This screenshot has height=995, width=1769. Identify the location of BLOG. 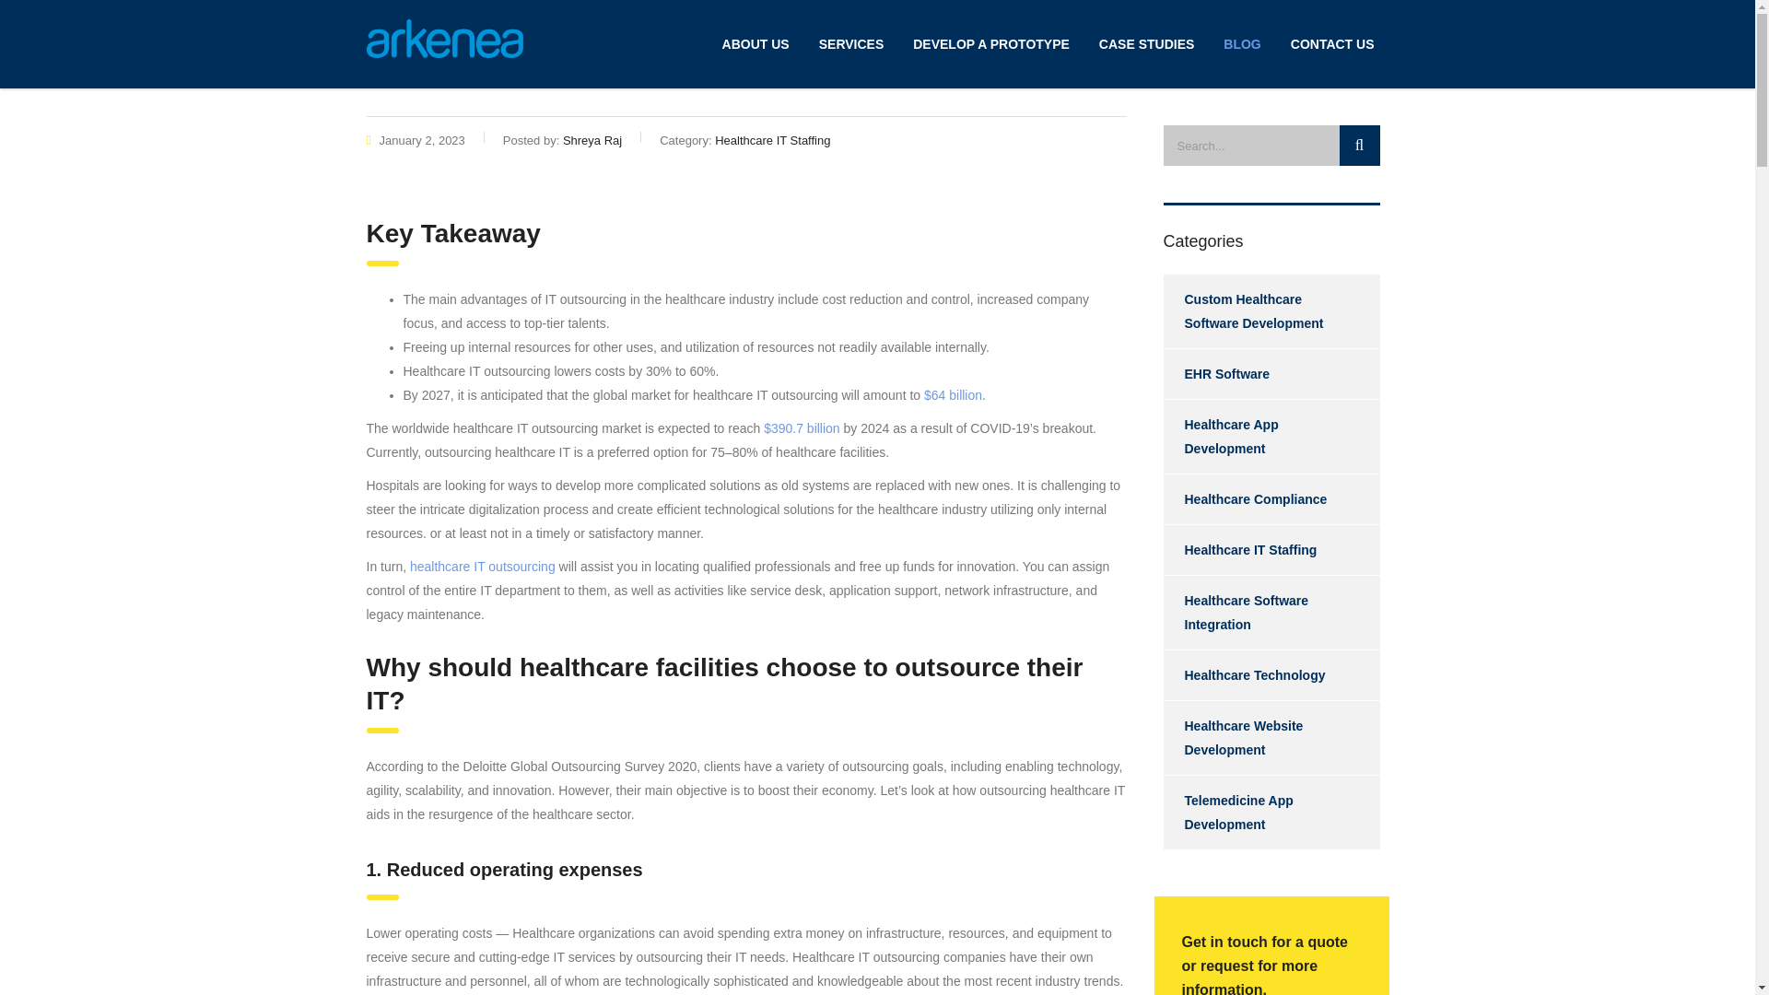
(1242, 44).